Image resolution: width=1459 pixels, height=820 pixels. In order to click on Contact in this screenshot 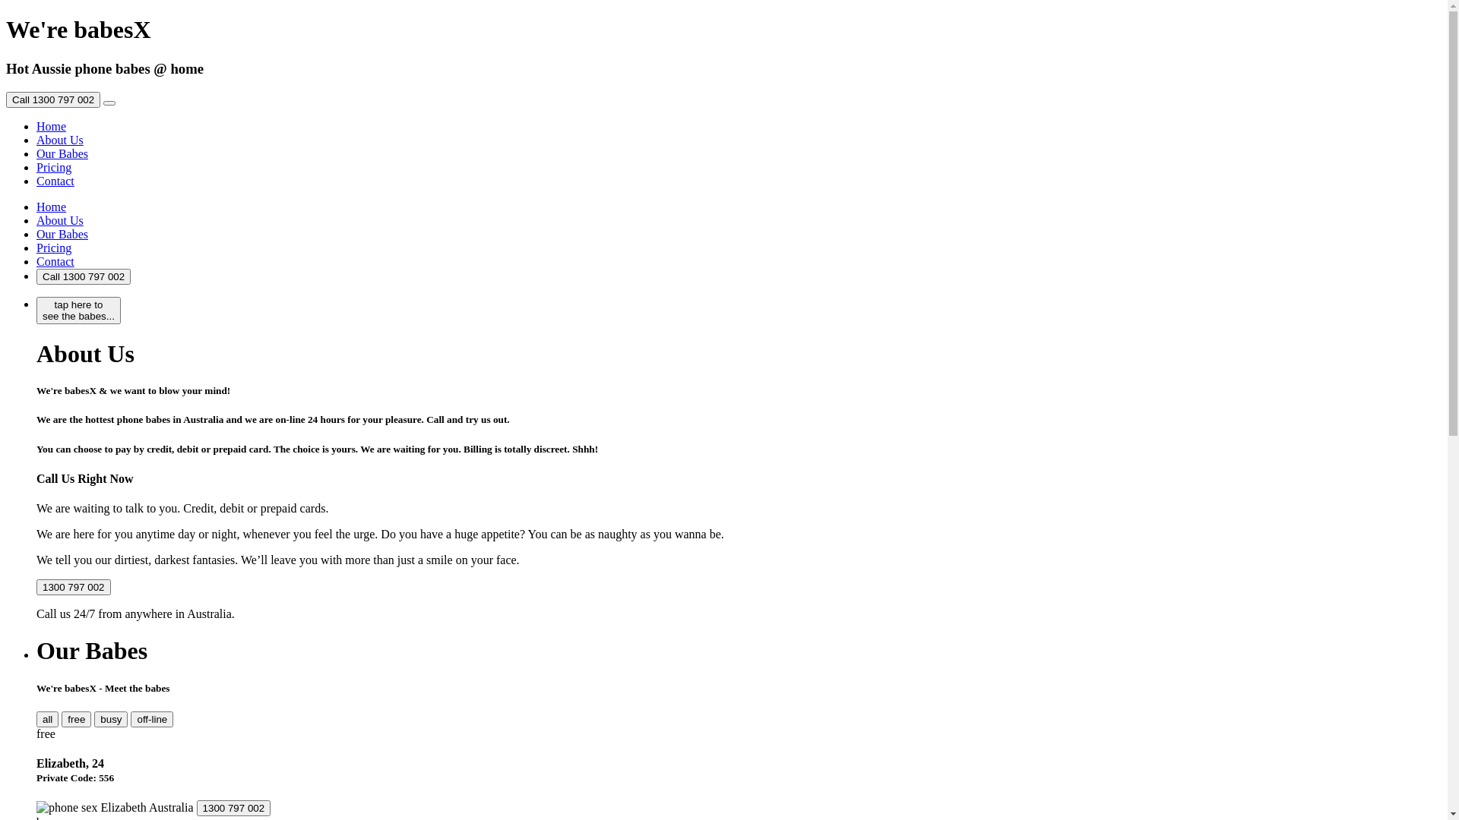, I will do `click(55, 261)`.